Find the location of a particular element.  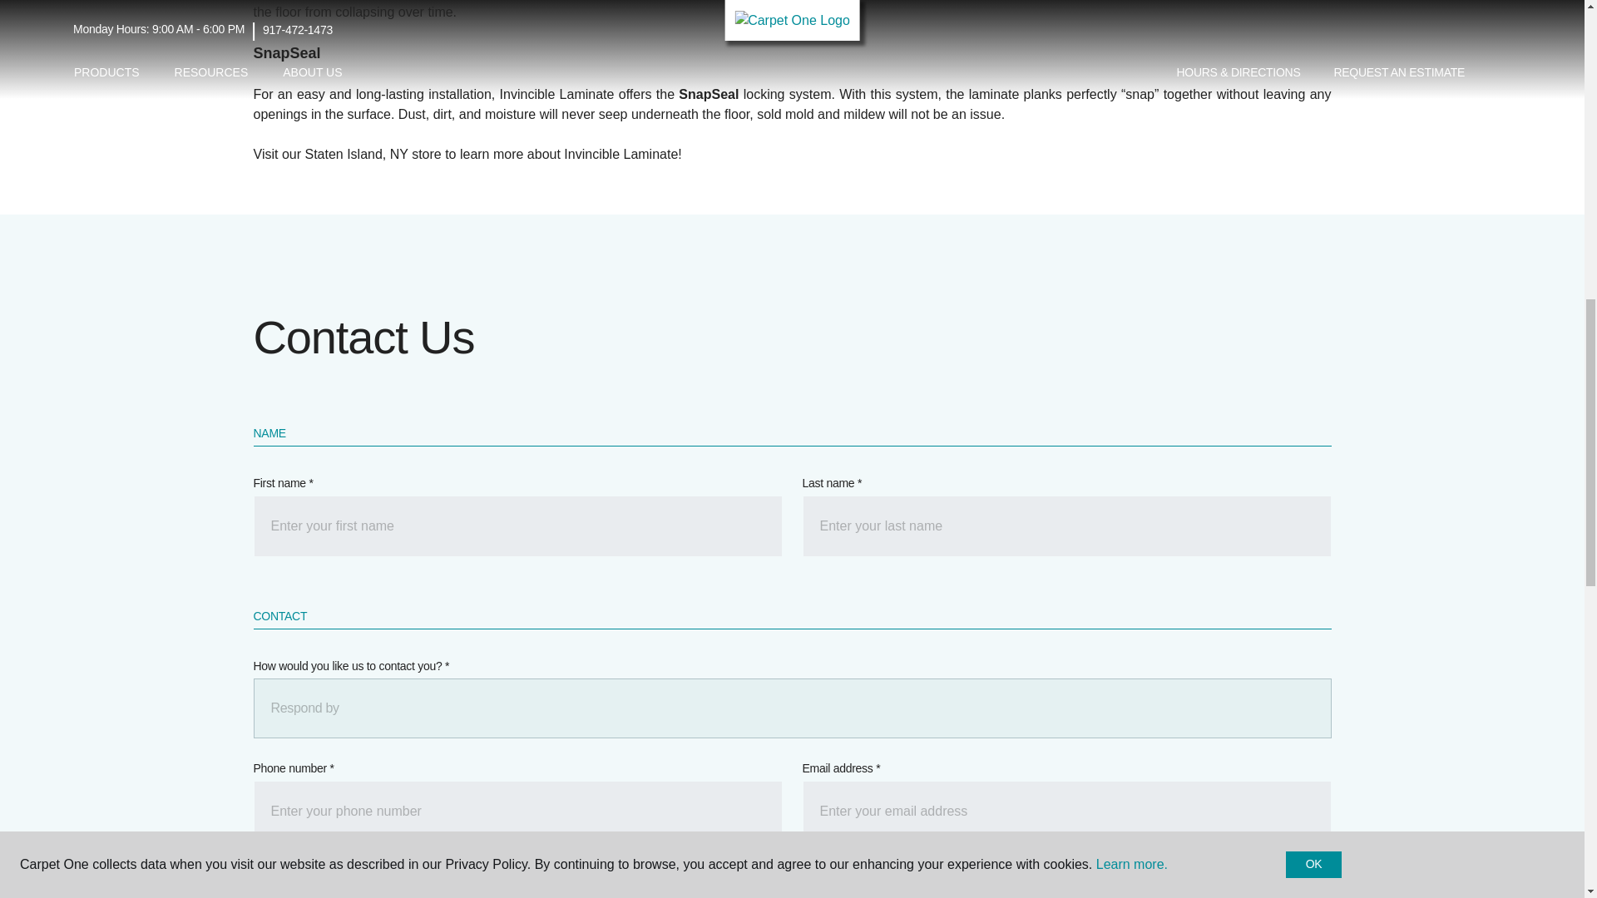

LastName is located at coordinates (1065, 525).